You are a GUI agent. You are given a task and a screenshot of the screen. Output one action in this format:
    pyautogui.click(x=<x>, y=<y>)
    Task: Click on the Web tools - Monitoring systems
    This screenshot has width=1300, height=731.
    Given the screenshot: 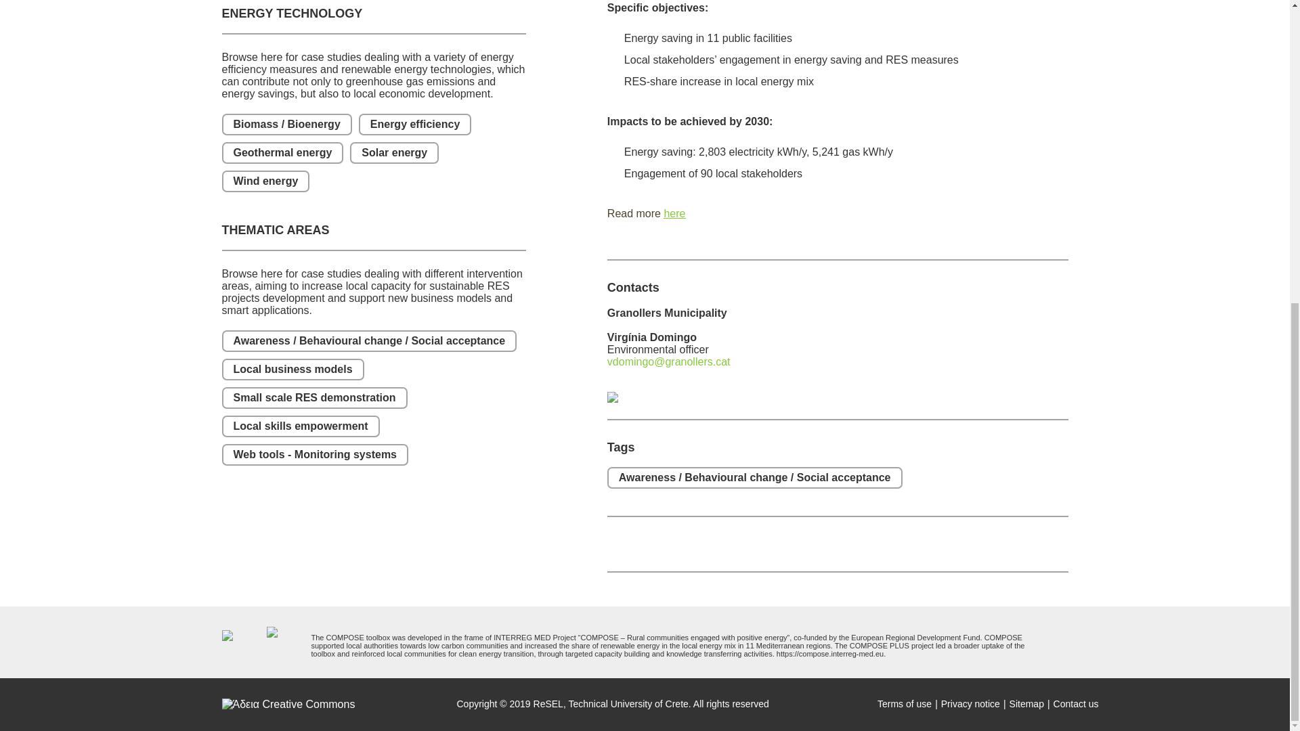 What is the action you would take?
    pyautogui.click(x=316, y=454)
    